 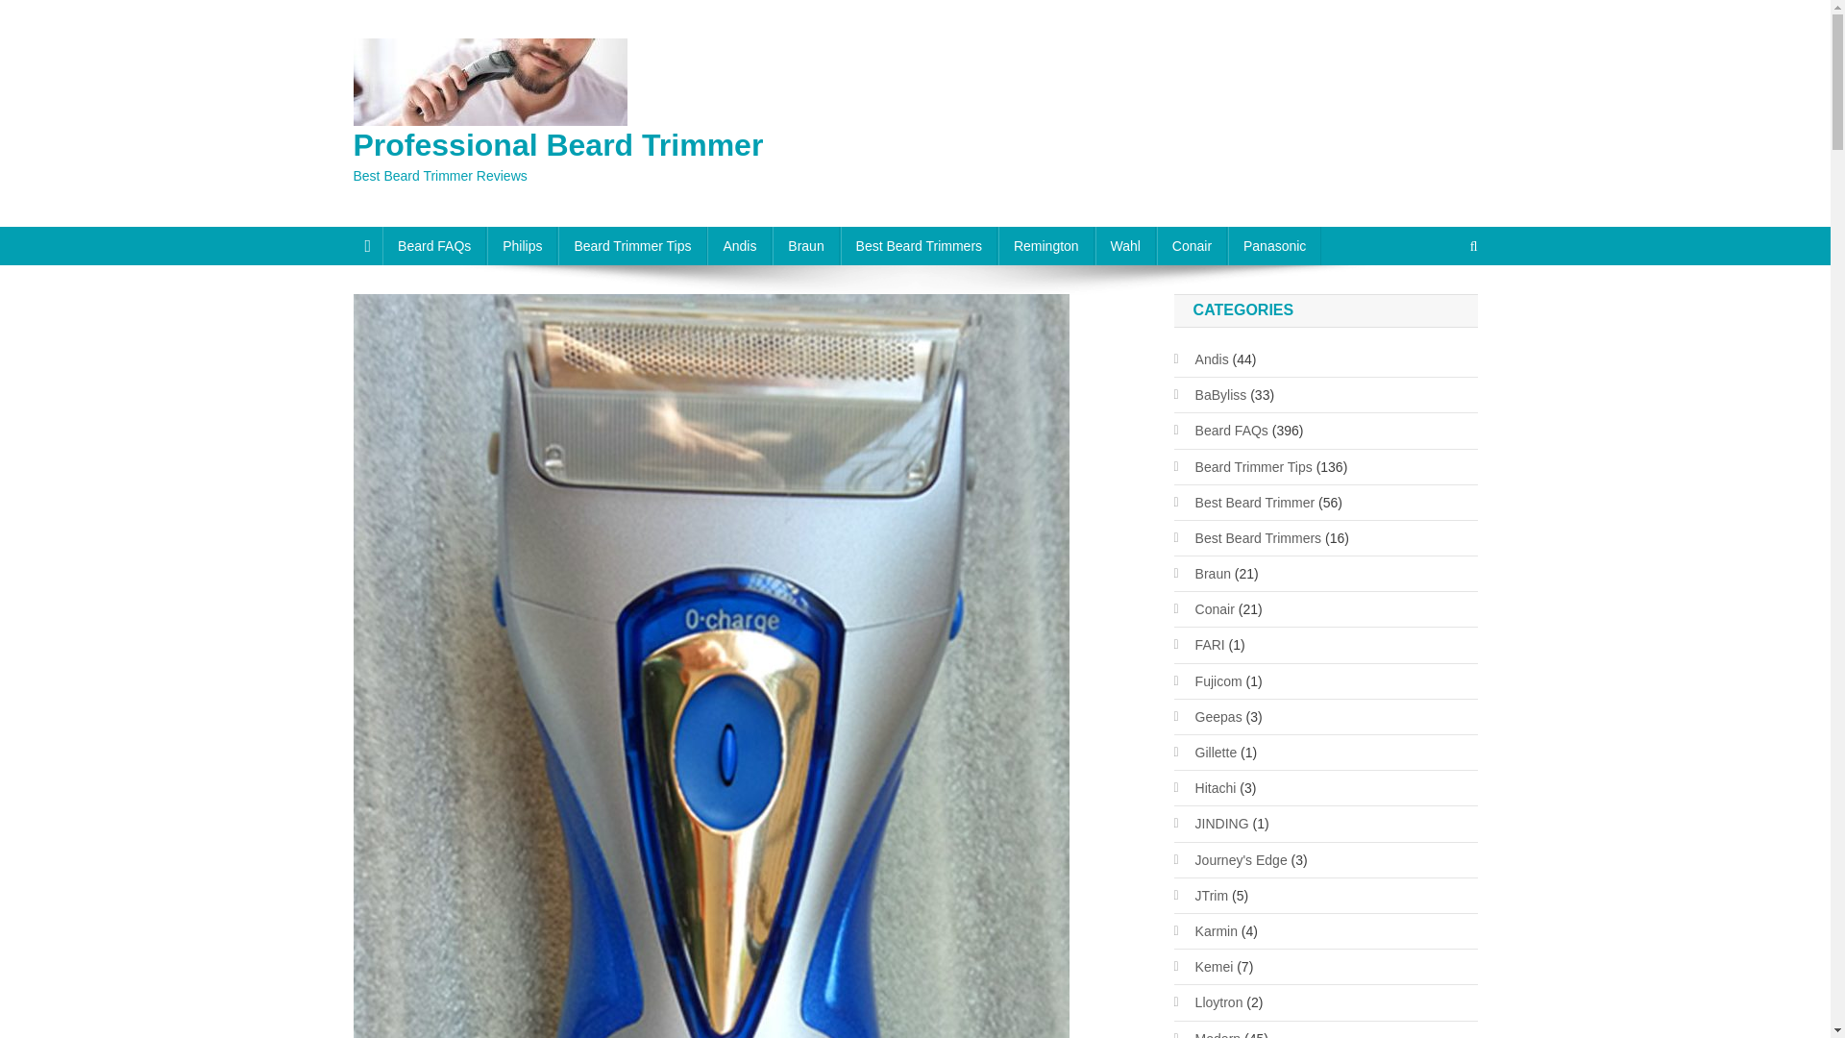 What do you see at coordinates (919, 246) in the screenshot?
I see `Best Beard Trimmers` at bounding box center [919, 246].